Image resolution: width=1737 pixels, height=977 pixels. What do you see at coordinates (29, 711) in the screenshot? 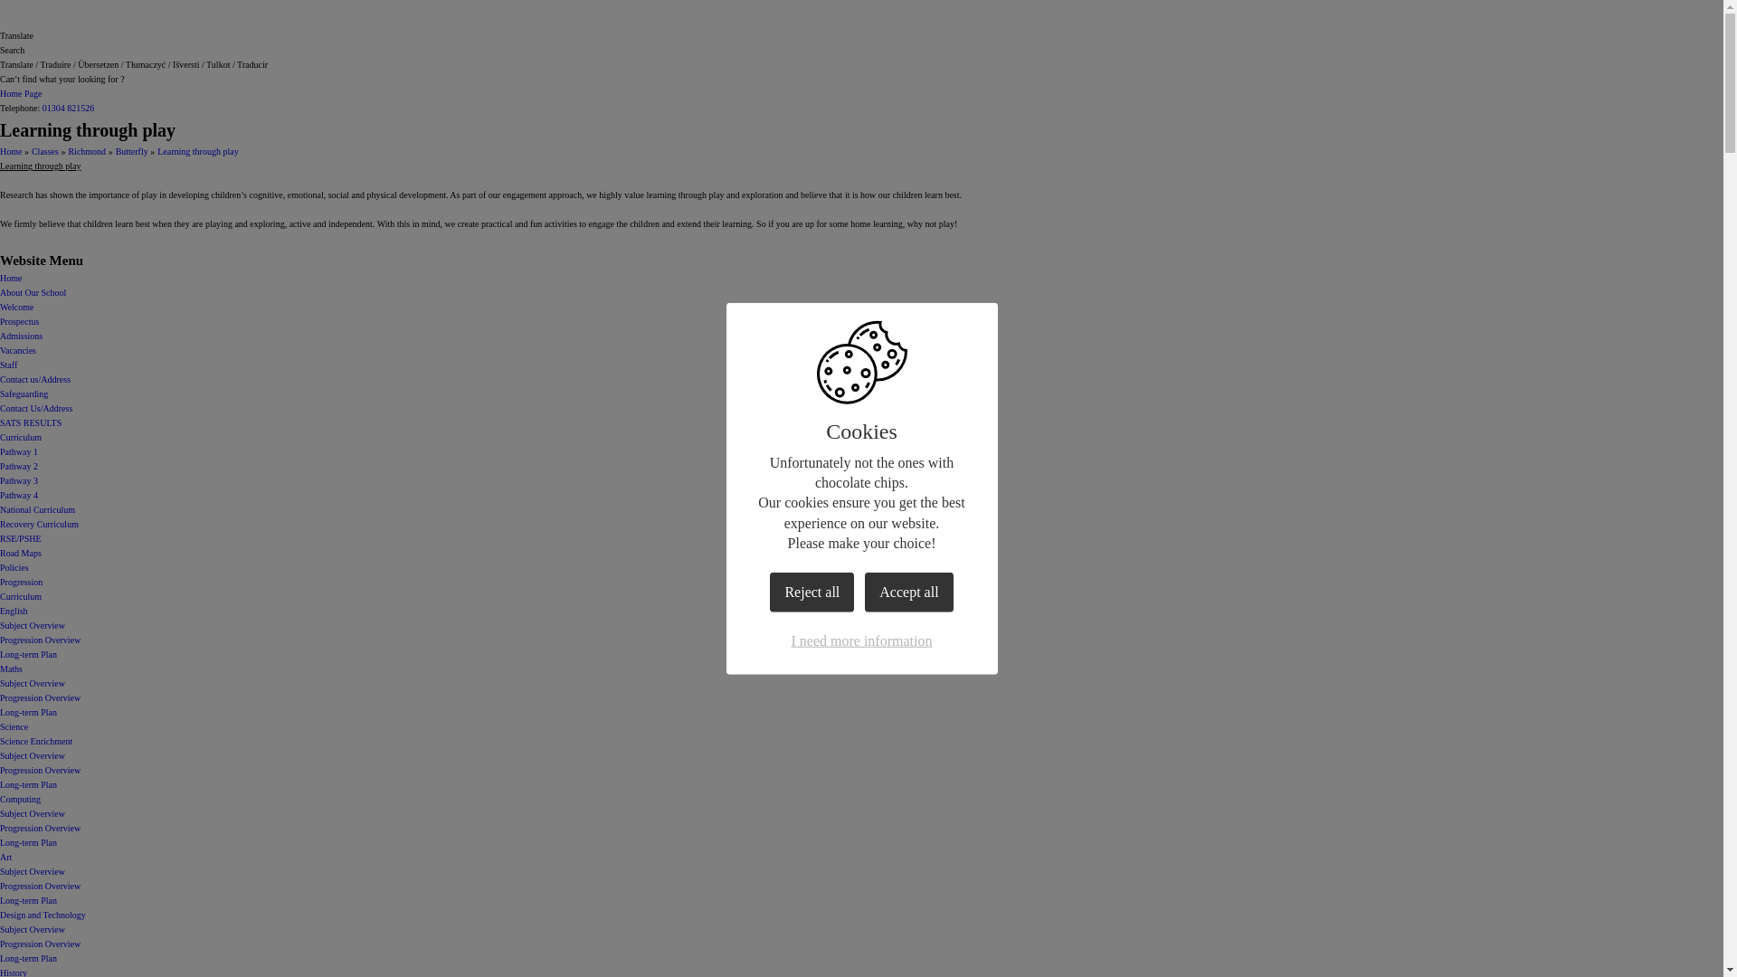
I see `Long-term Plan` at bounding box center [29, 711].